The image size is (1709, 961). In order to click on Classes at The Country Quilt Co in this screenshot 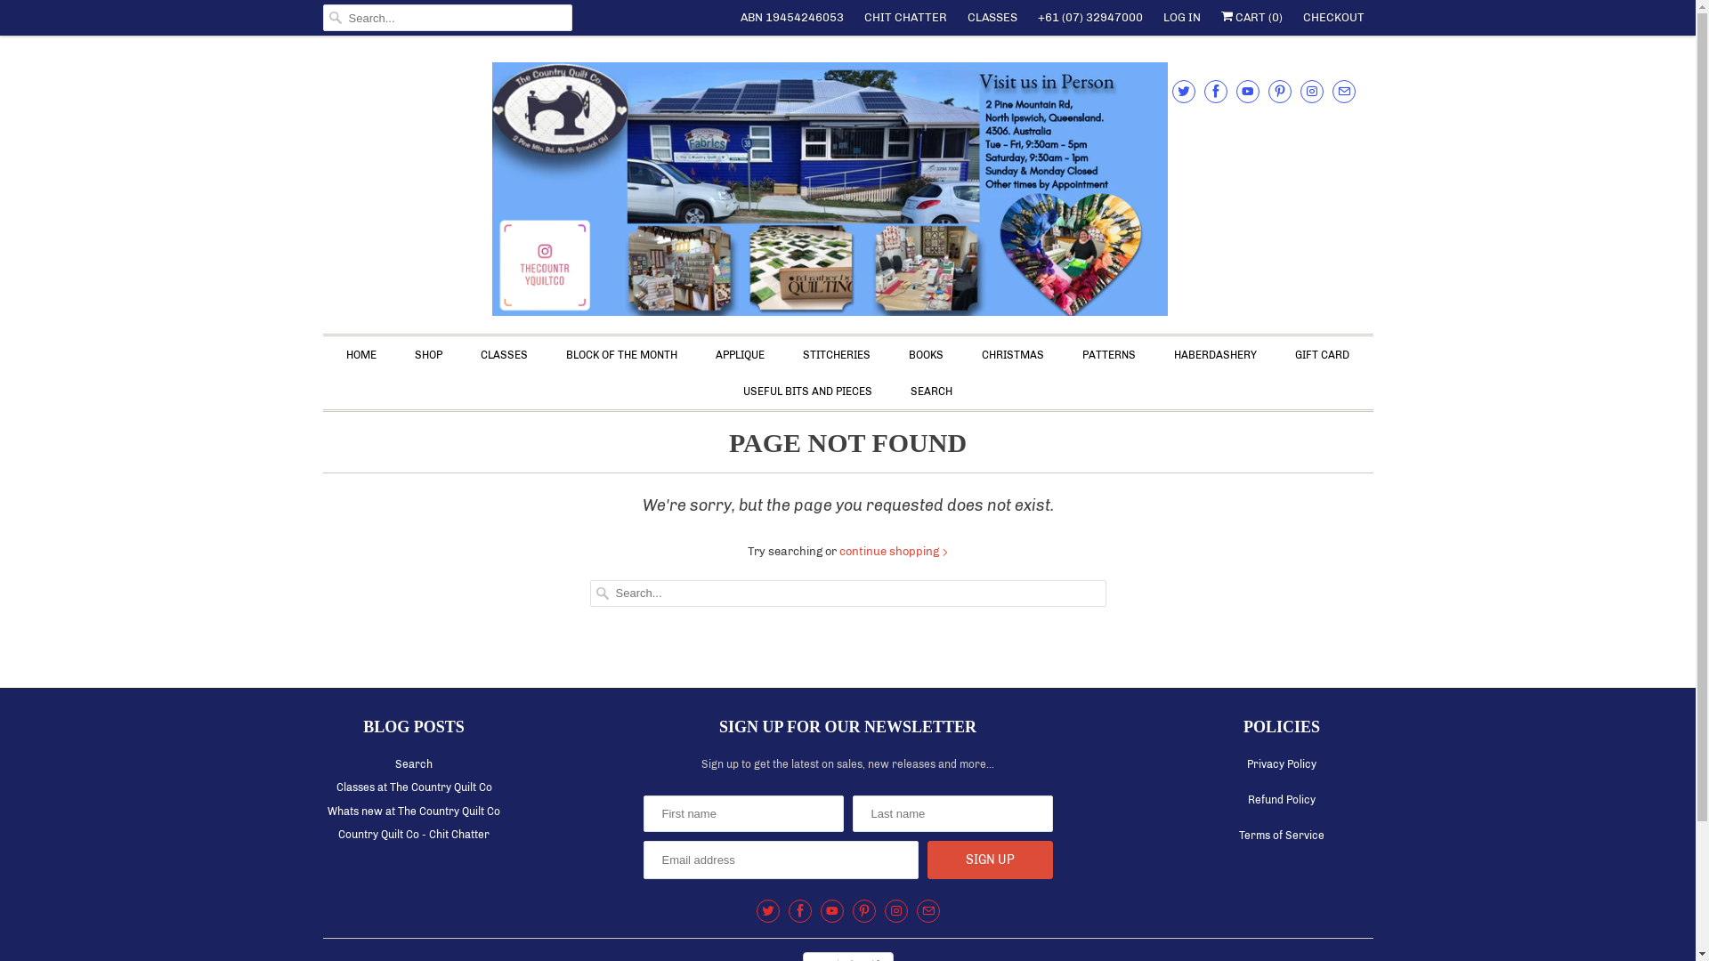, I will do `click(415, 787)`.